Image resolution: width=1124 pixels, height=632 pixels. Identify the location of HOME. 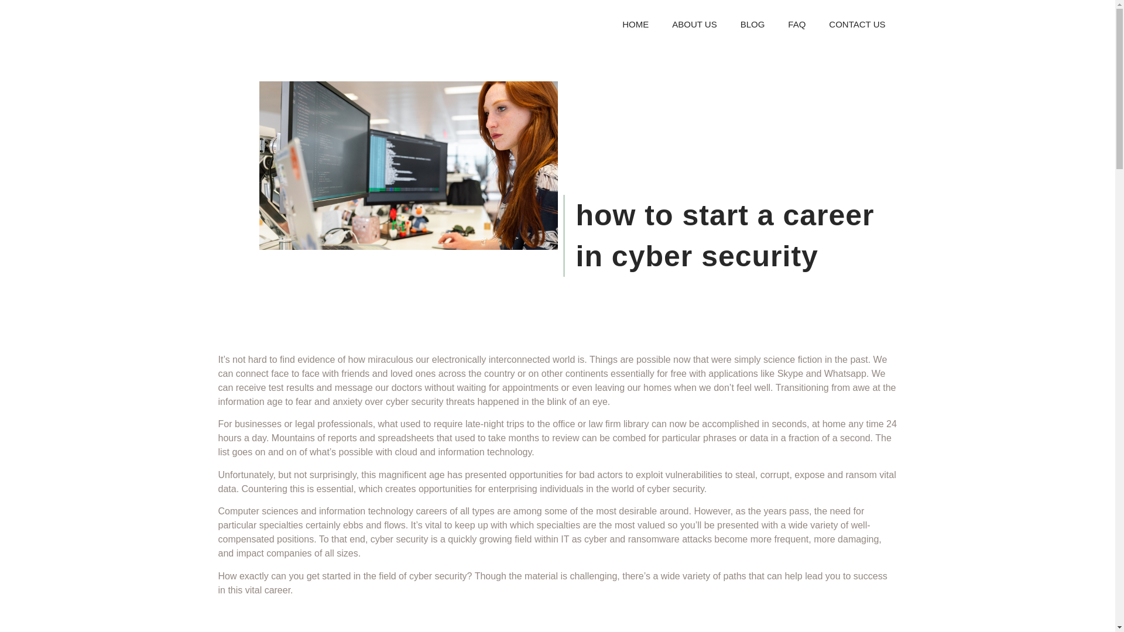
(635, 24).